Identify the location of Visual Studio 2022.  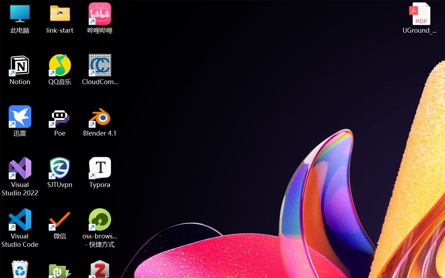
(20, 177).